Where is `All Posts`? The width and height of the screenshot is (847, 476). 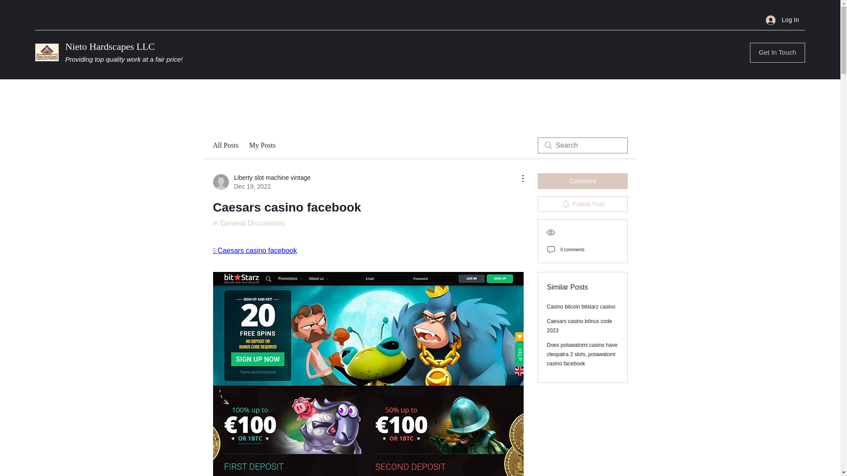 All Posts is located at coordinates (262, 145).